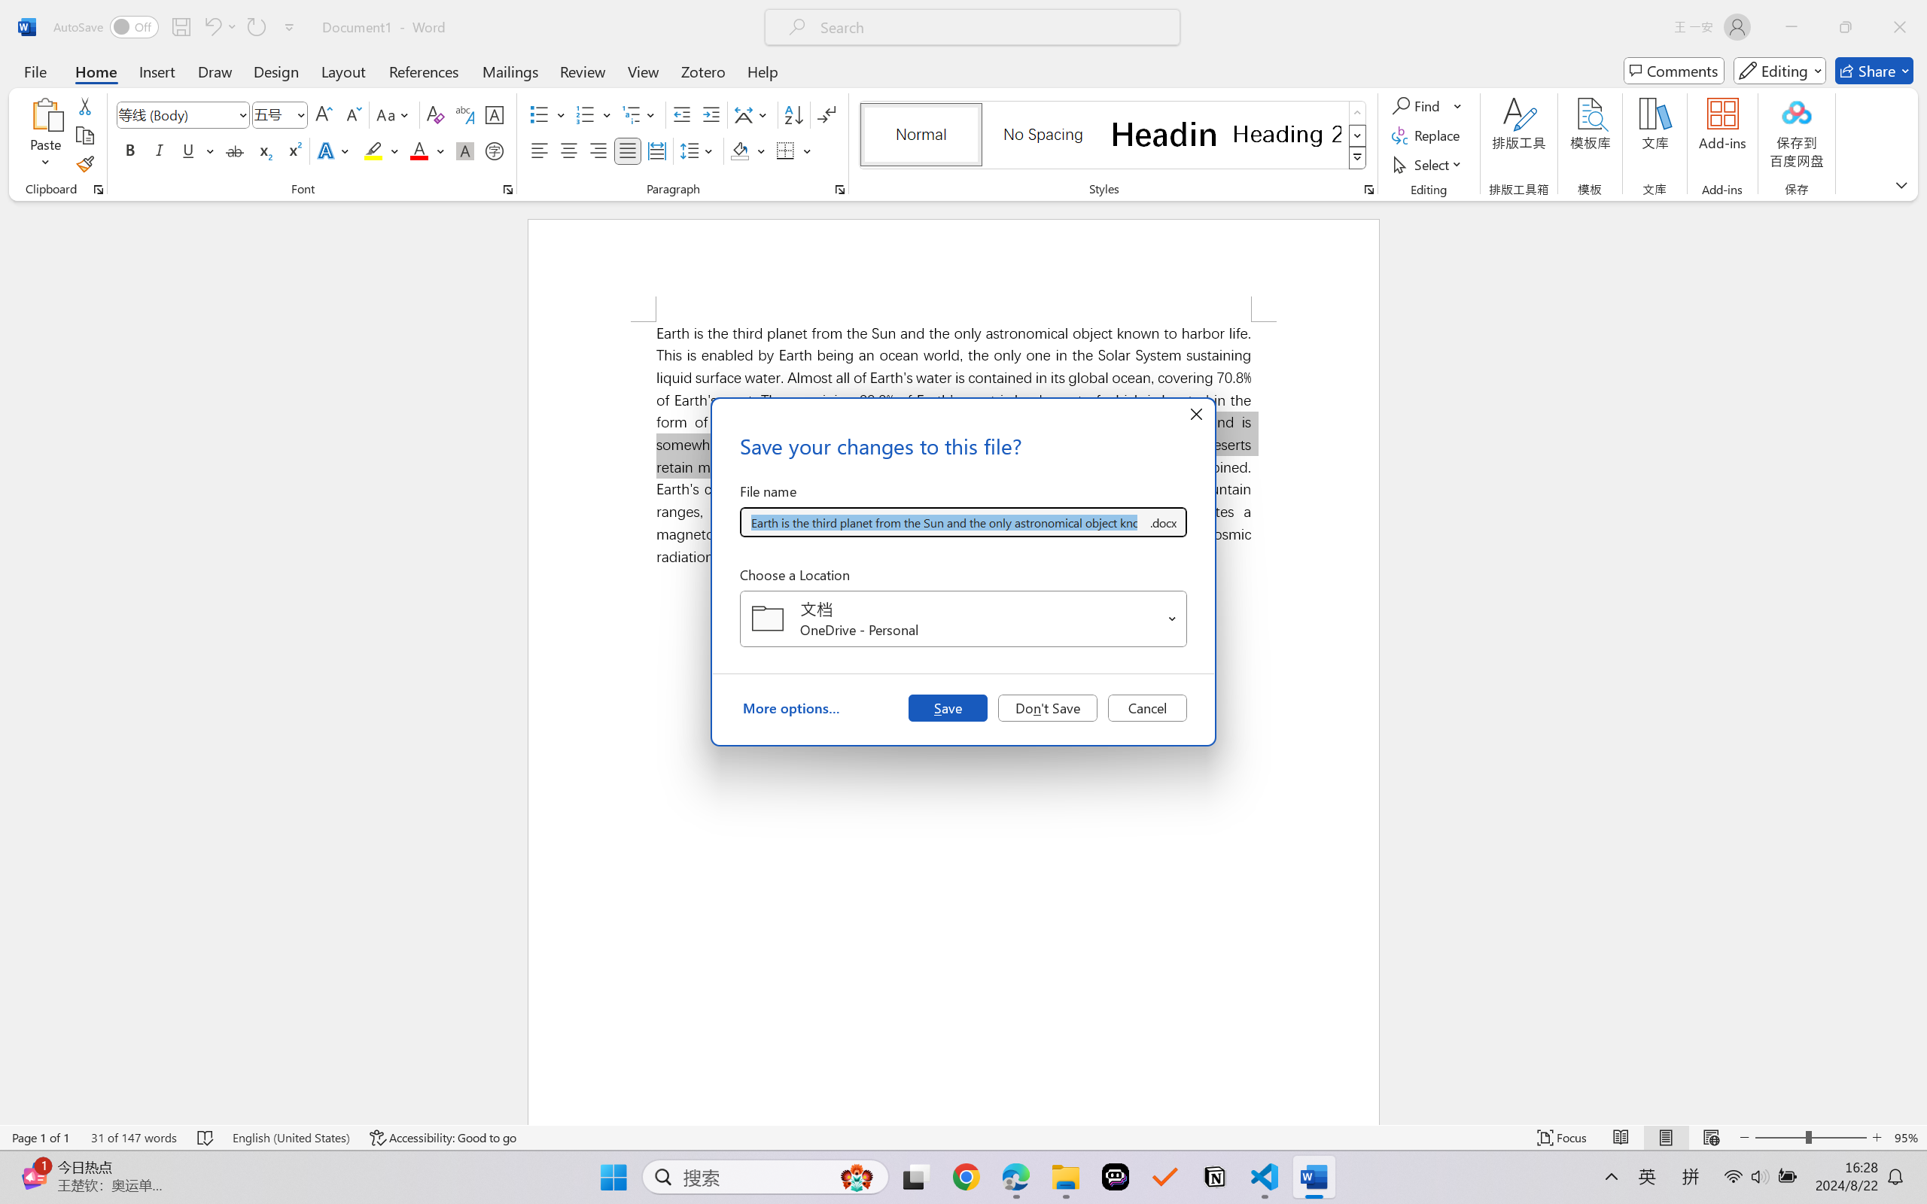 This screenshot has width=1927, height=1204. What do you see at coordinates (628, 150) in the screenshot?
I see `Justify` at bounding box center [628, 150].